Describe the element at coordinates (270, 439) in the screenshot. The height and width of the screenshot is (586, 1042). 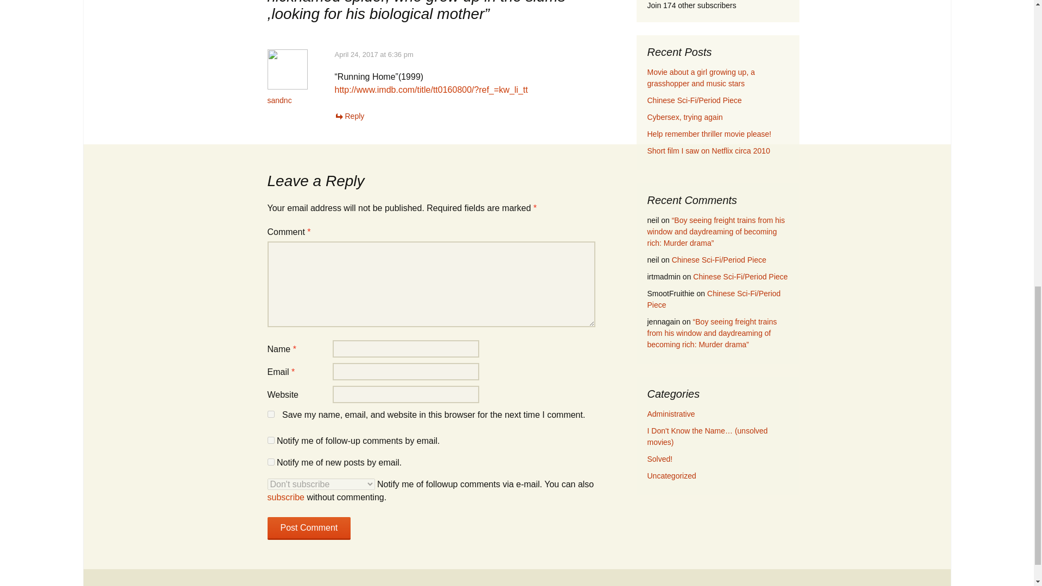
I see `subscribe` at that location.